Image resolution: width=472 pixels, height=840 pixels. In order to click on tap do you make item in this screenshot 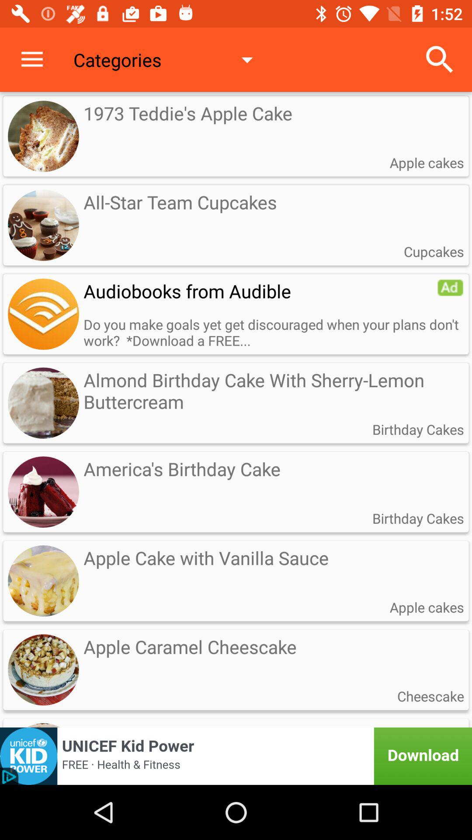, I will do `click(274, 332)`.